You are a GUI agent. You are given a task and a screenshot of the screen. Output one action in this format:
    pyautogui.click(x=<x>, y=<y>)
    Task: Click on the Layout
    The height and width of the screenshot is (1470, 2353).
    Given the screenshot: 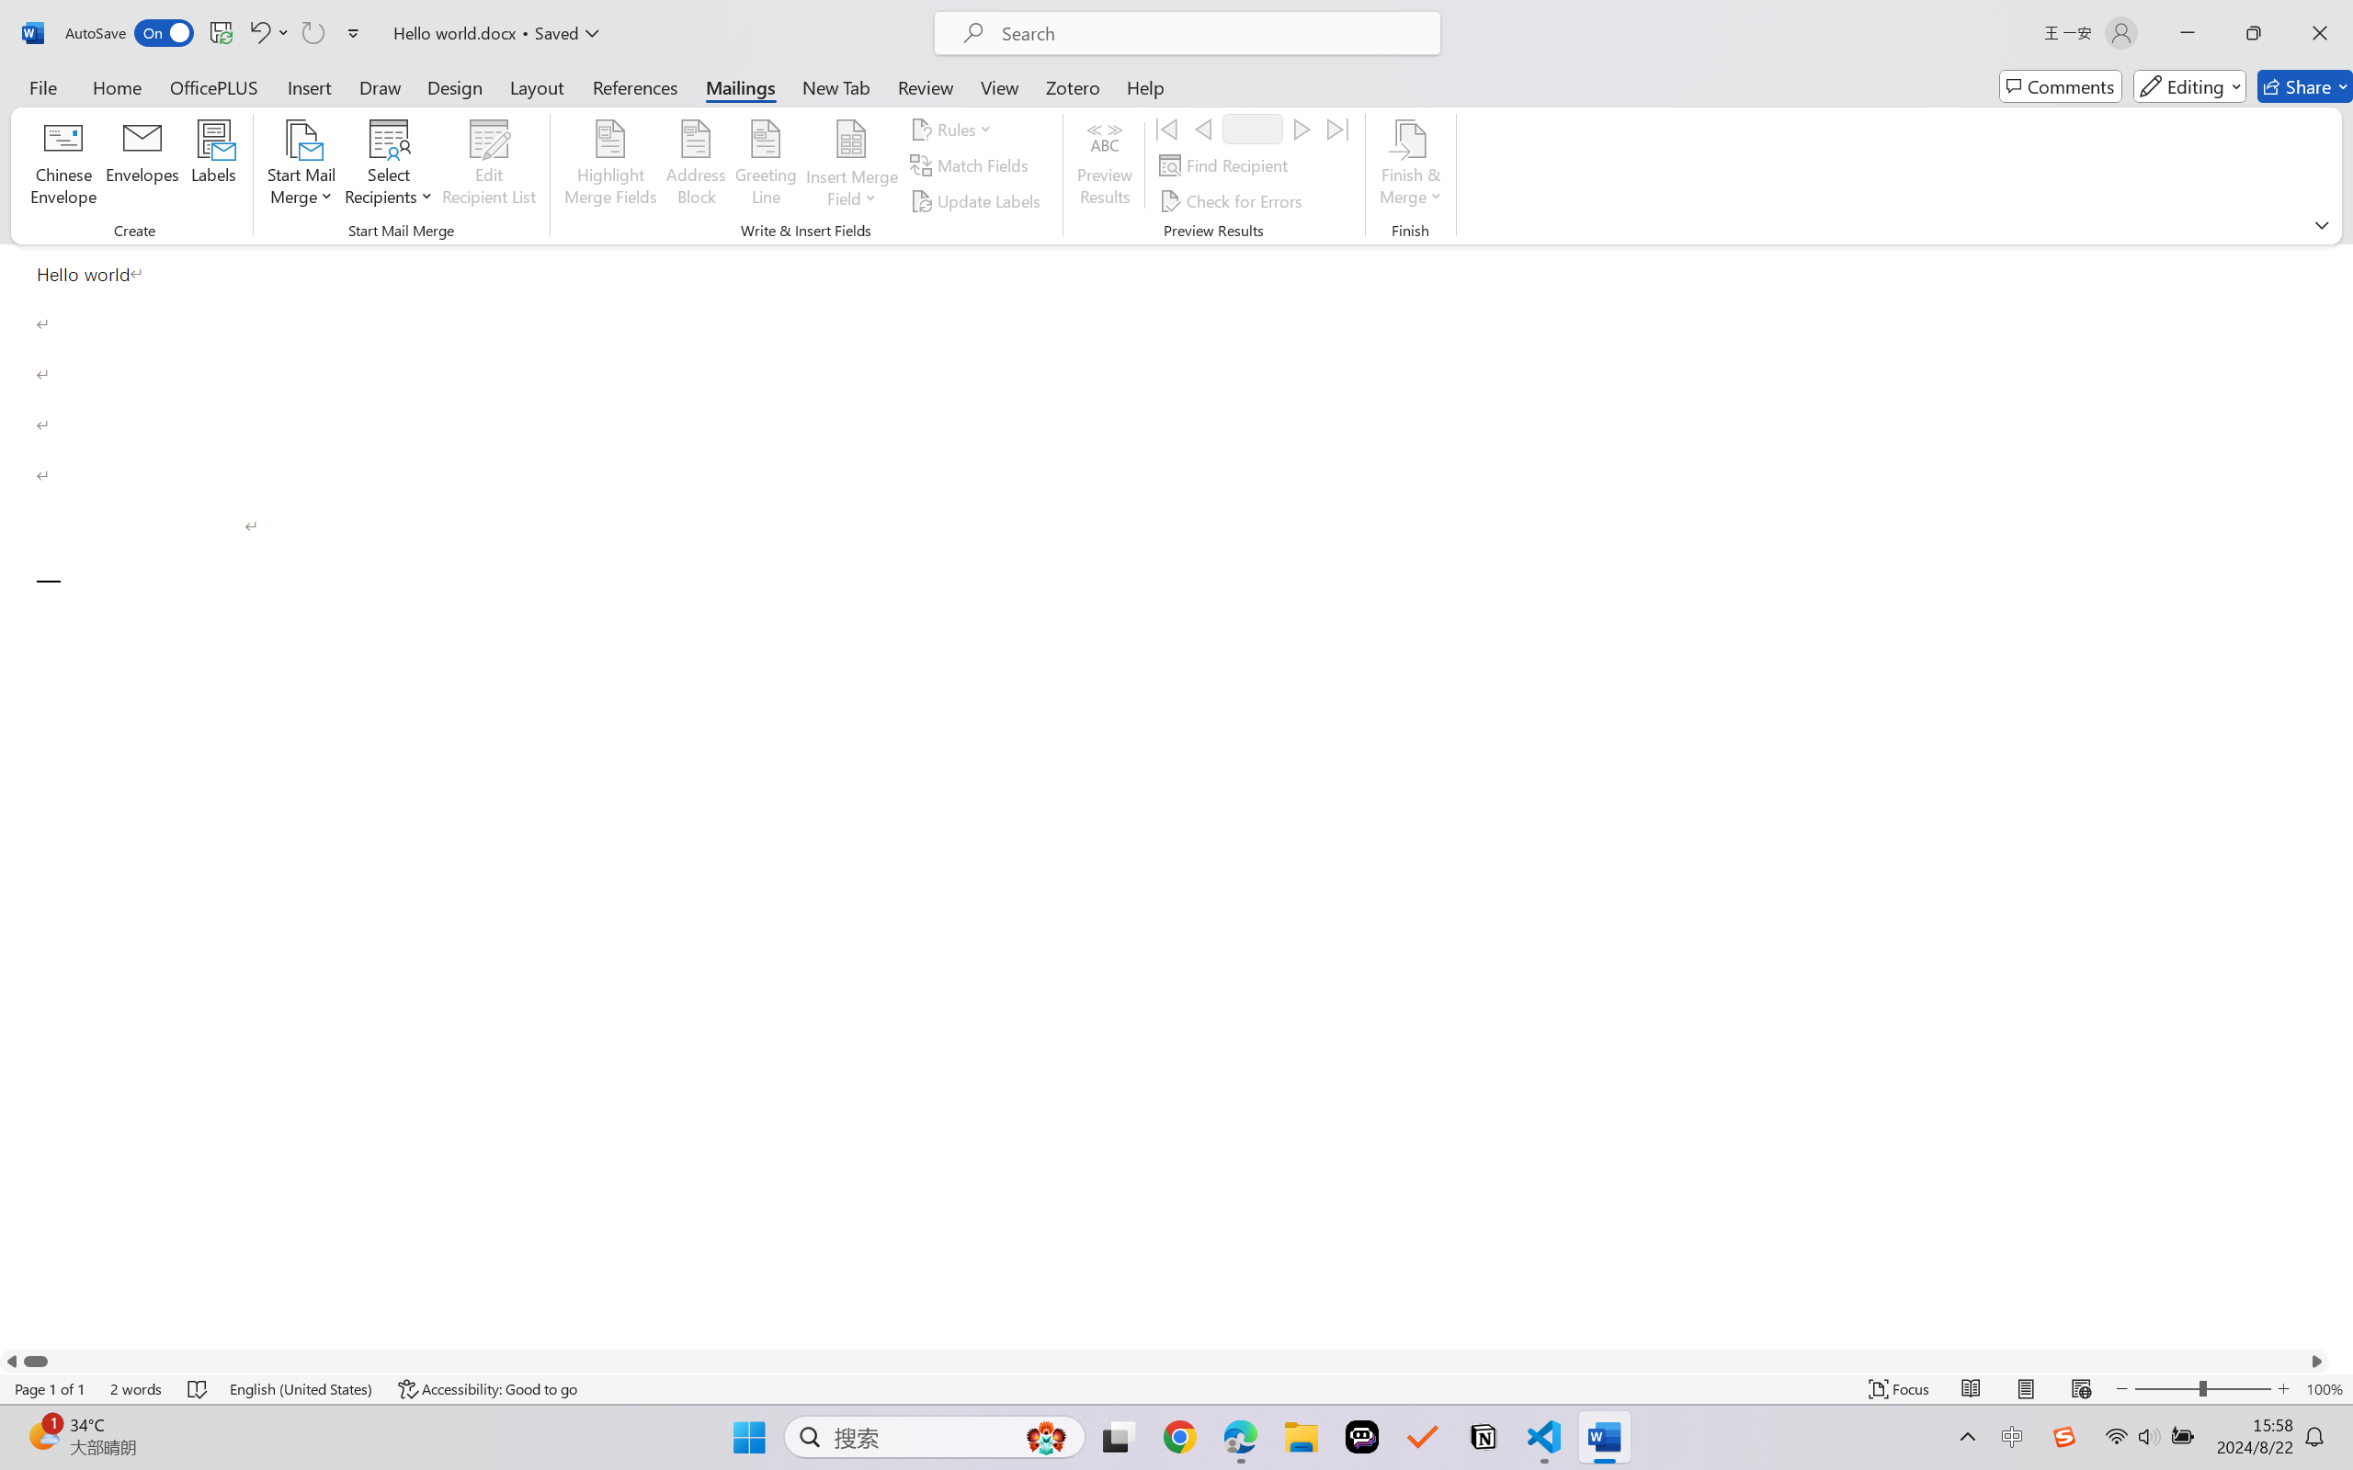 What is the action you would take?
    pyautogui.click(x=537, y=86)
    